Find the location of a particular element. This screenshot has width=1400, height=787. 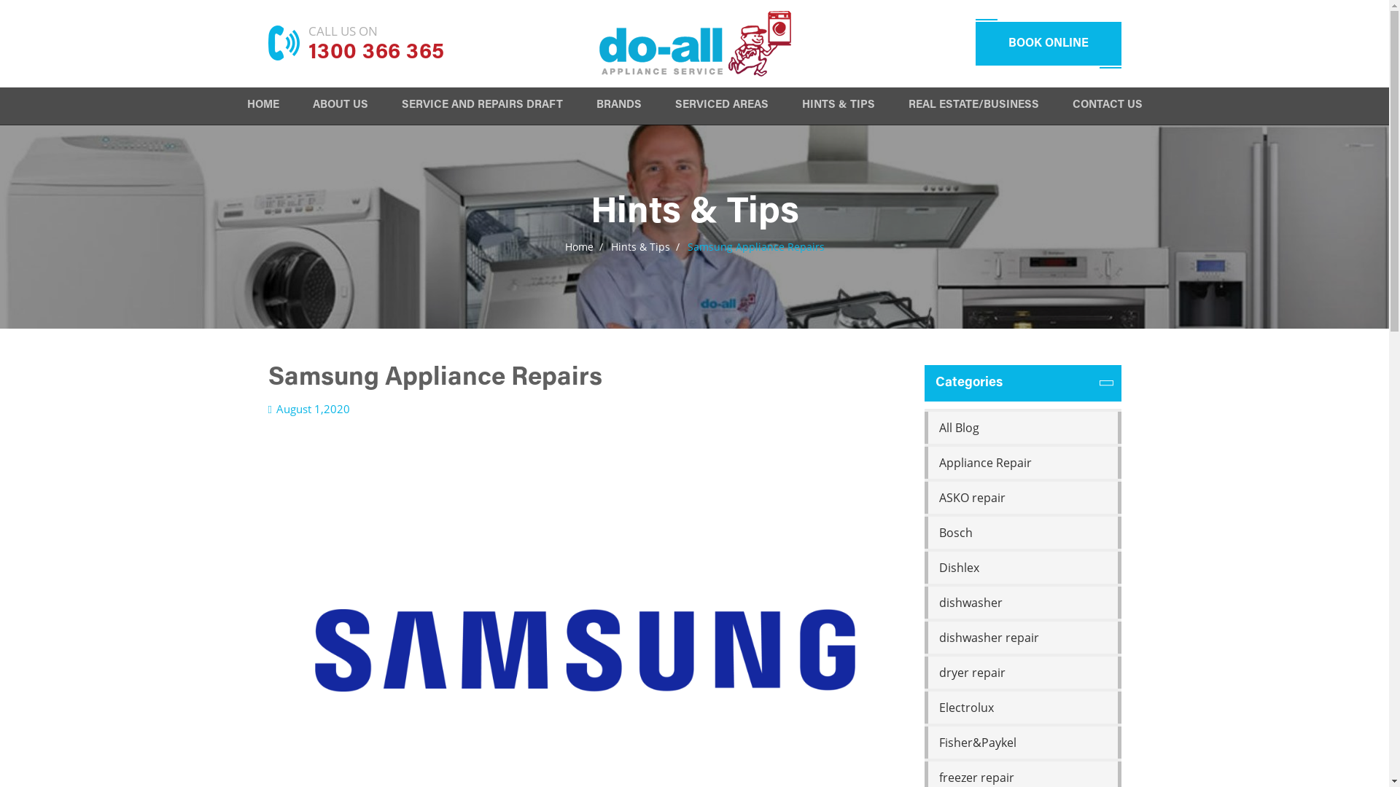

All Blog is located at coordinates (1023, 428).